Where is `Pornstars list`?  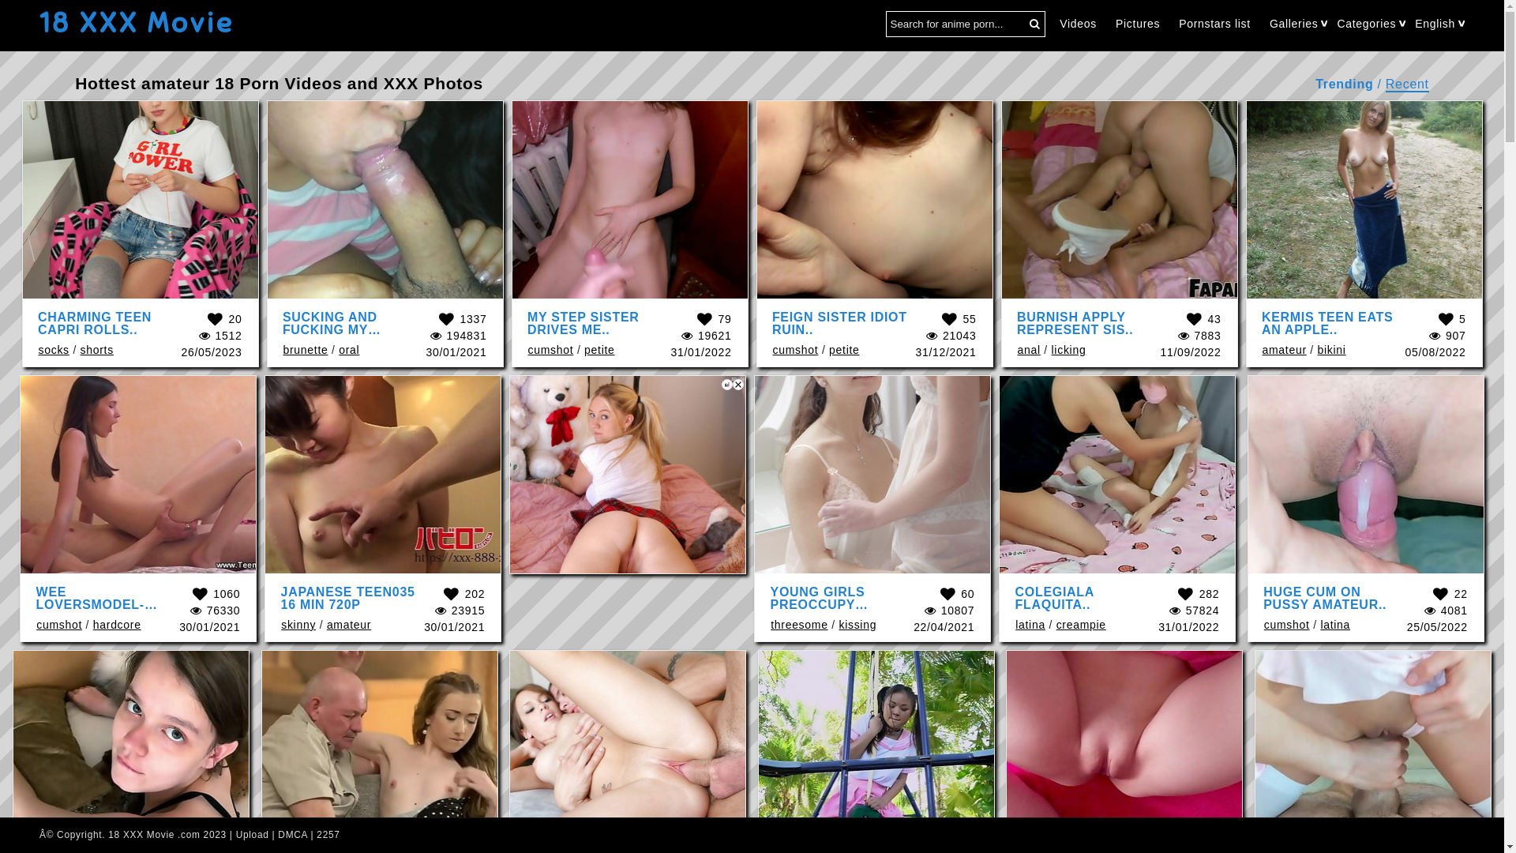 Pornstars list is located at coordinates (1214, 25).